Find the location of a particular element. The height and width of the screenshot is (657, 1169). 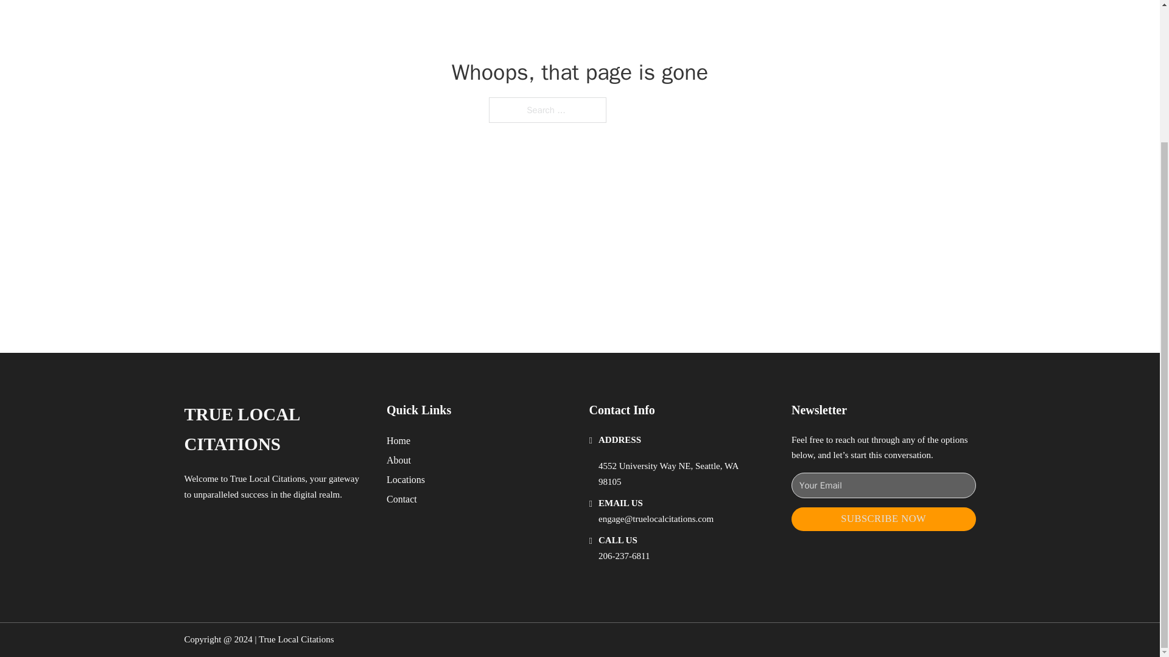

206-237-6811 is located at coordinates (624, 556).